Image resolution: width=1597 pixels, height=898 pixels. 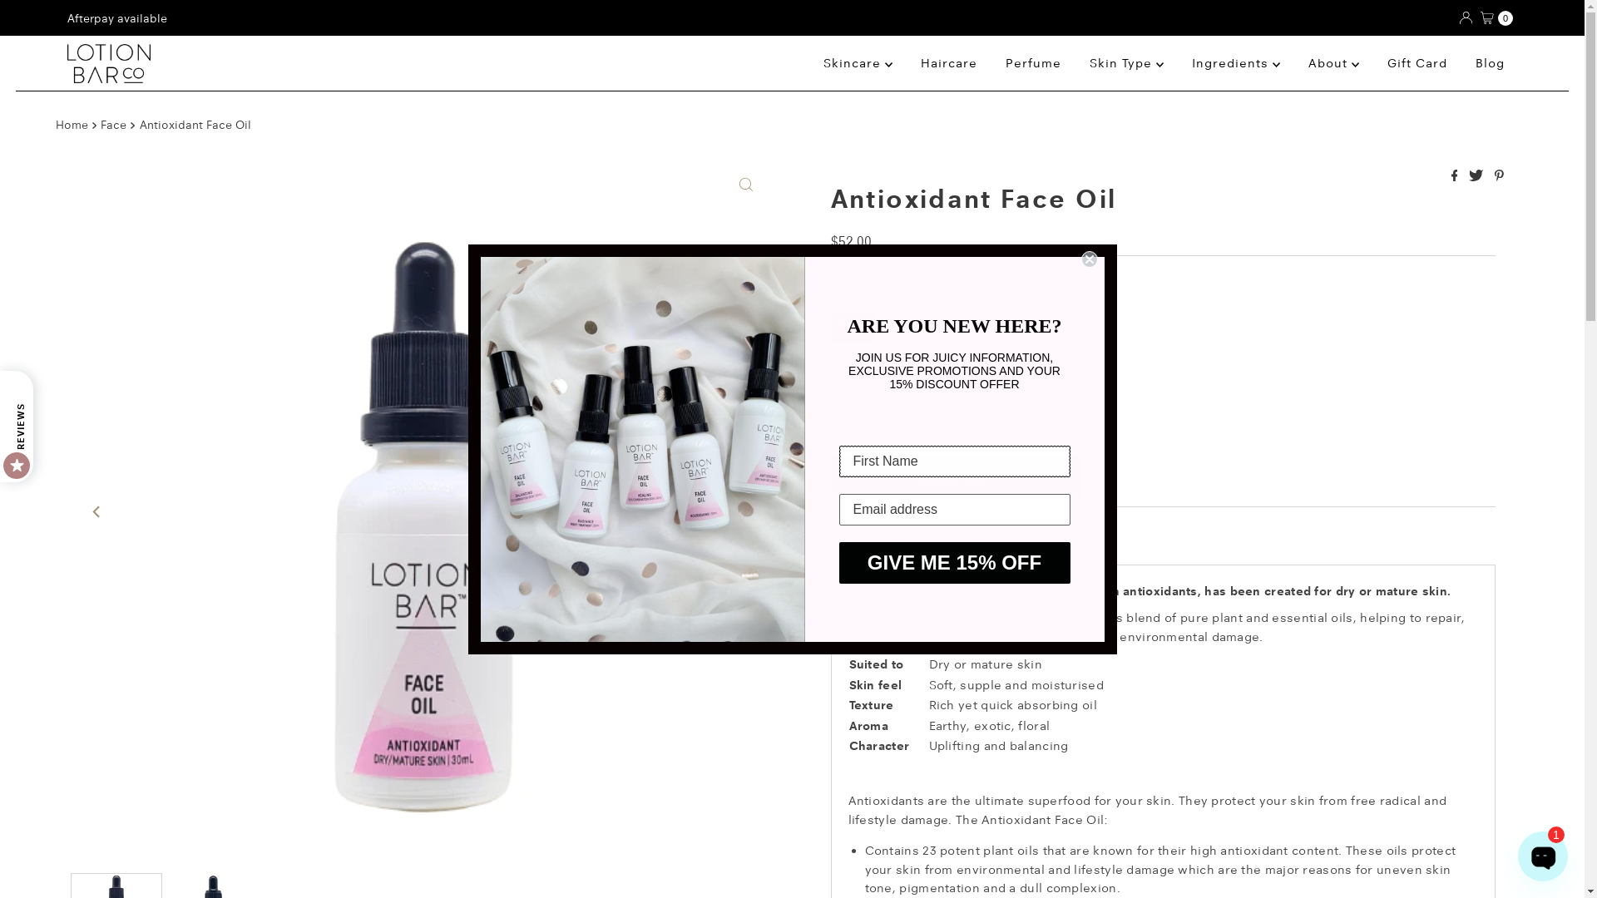 What do you see at coordinates (35, 21) in the screenshot?
I see `Submit` at bounding box center [35, 21].